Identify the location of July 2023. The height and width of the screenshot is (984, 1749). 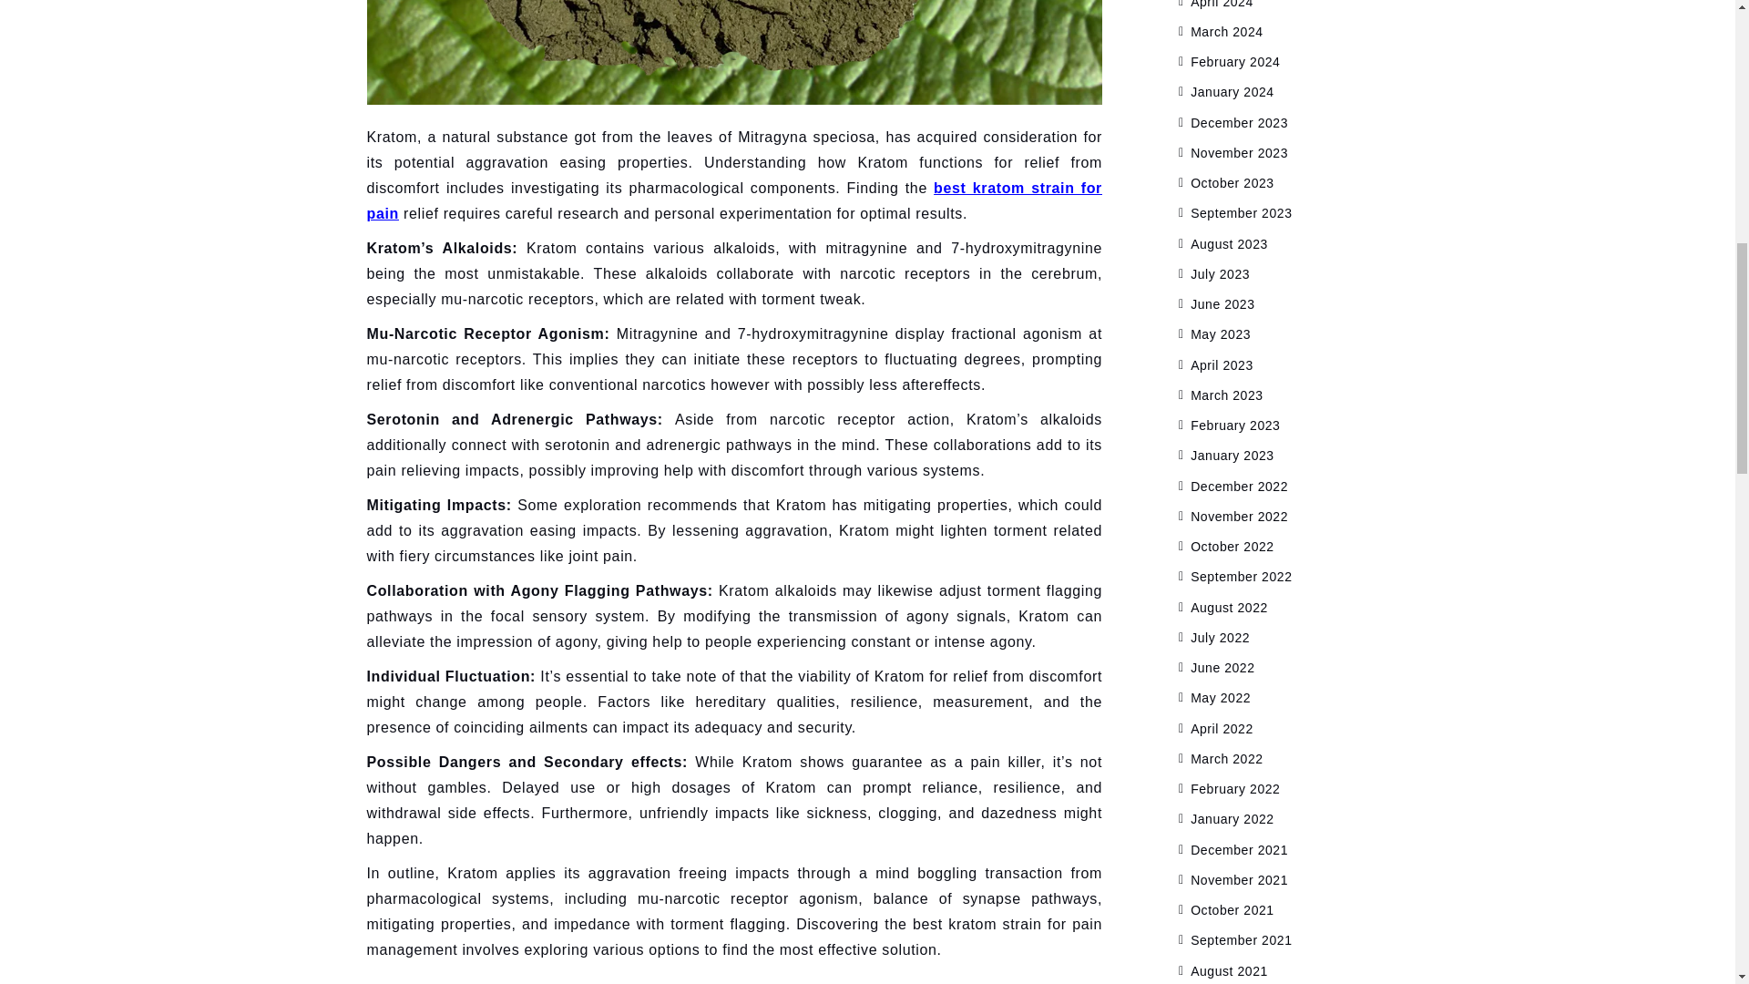
(1221, 273).